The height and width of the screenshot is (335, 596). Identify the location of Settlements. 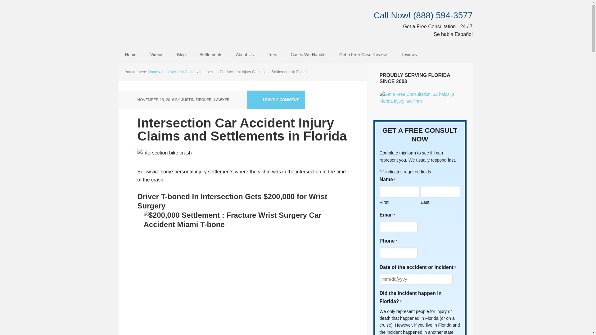
(210, 55).